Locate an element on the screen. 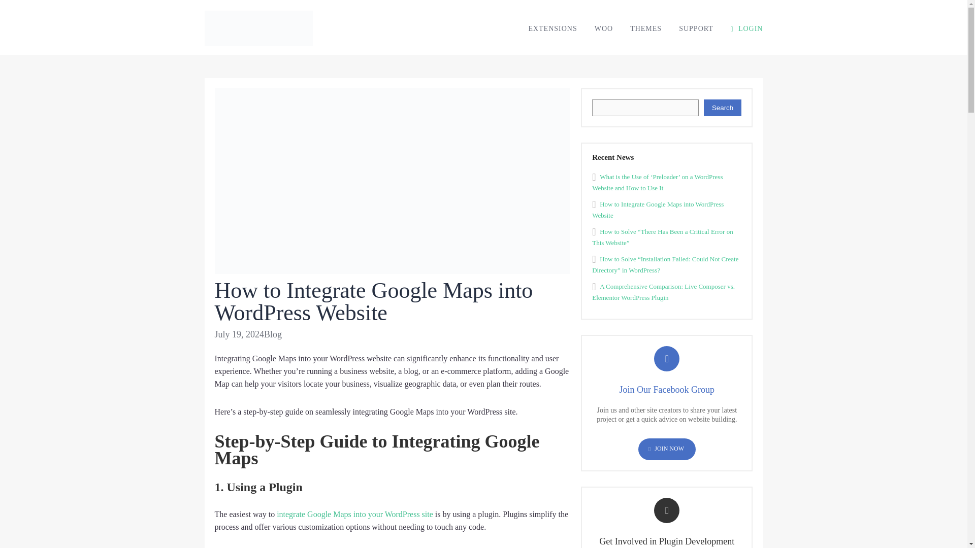 Image resolution: width=975 pixels, height=548 pixels. Get Involved in Plugin Development is located at coordinates (666, 541).